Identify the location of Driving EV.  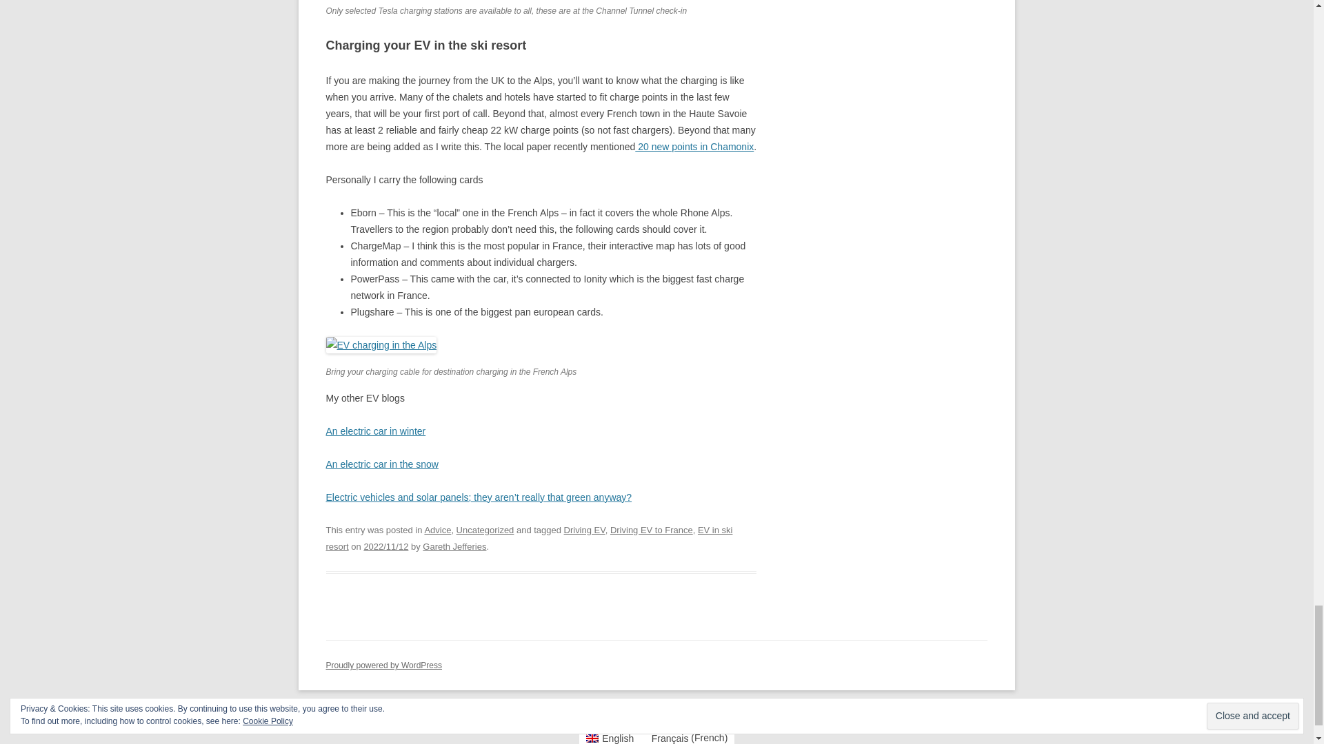
(584, 530).